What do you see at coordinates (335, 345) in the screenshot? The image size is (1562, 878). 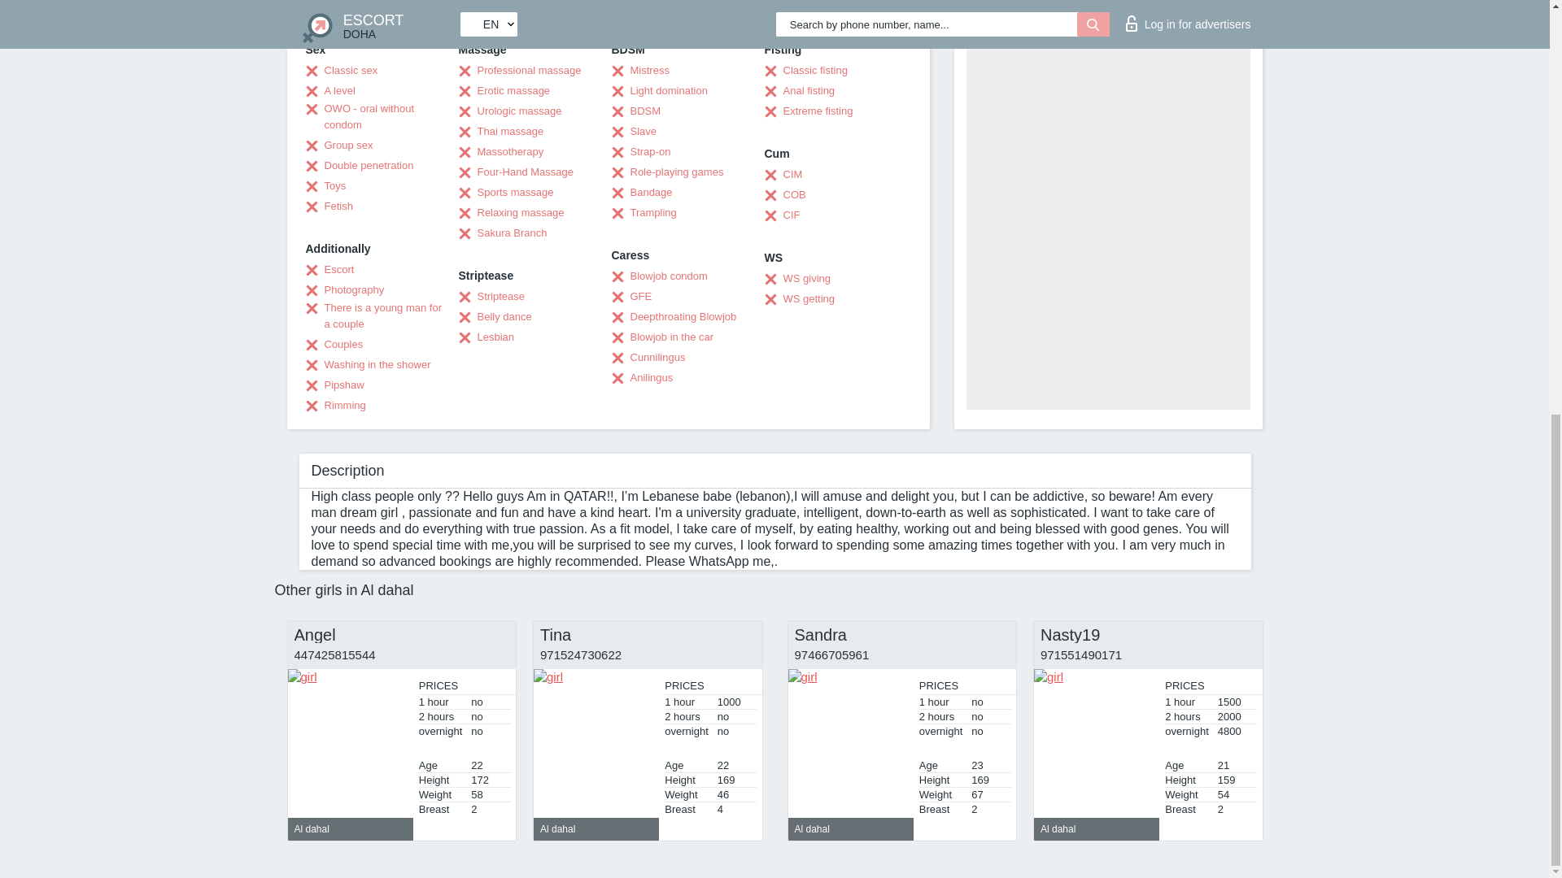 I see `Couples` at bounding box center [335, 345].